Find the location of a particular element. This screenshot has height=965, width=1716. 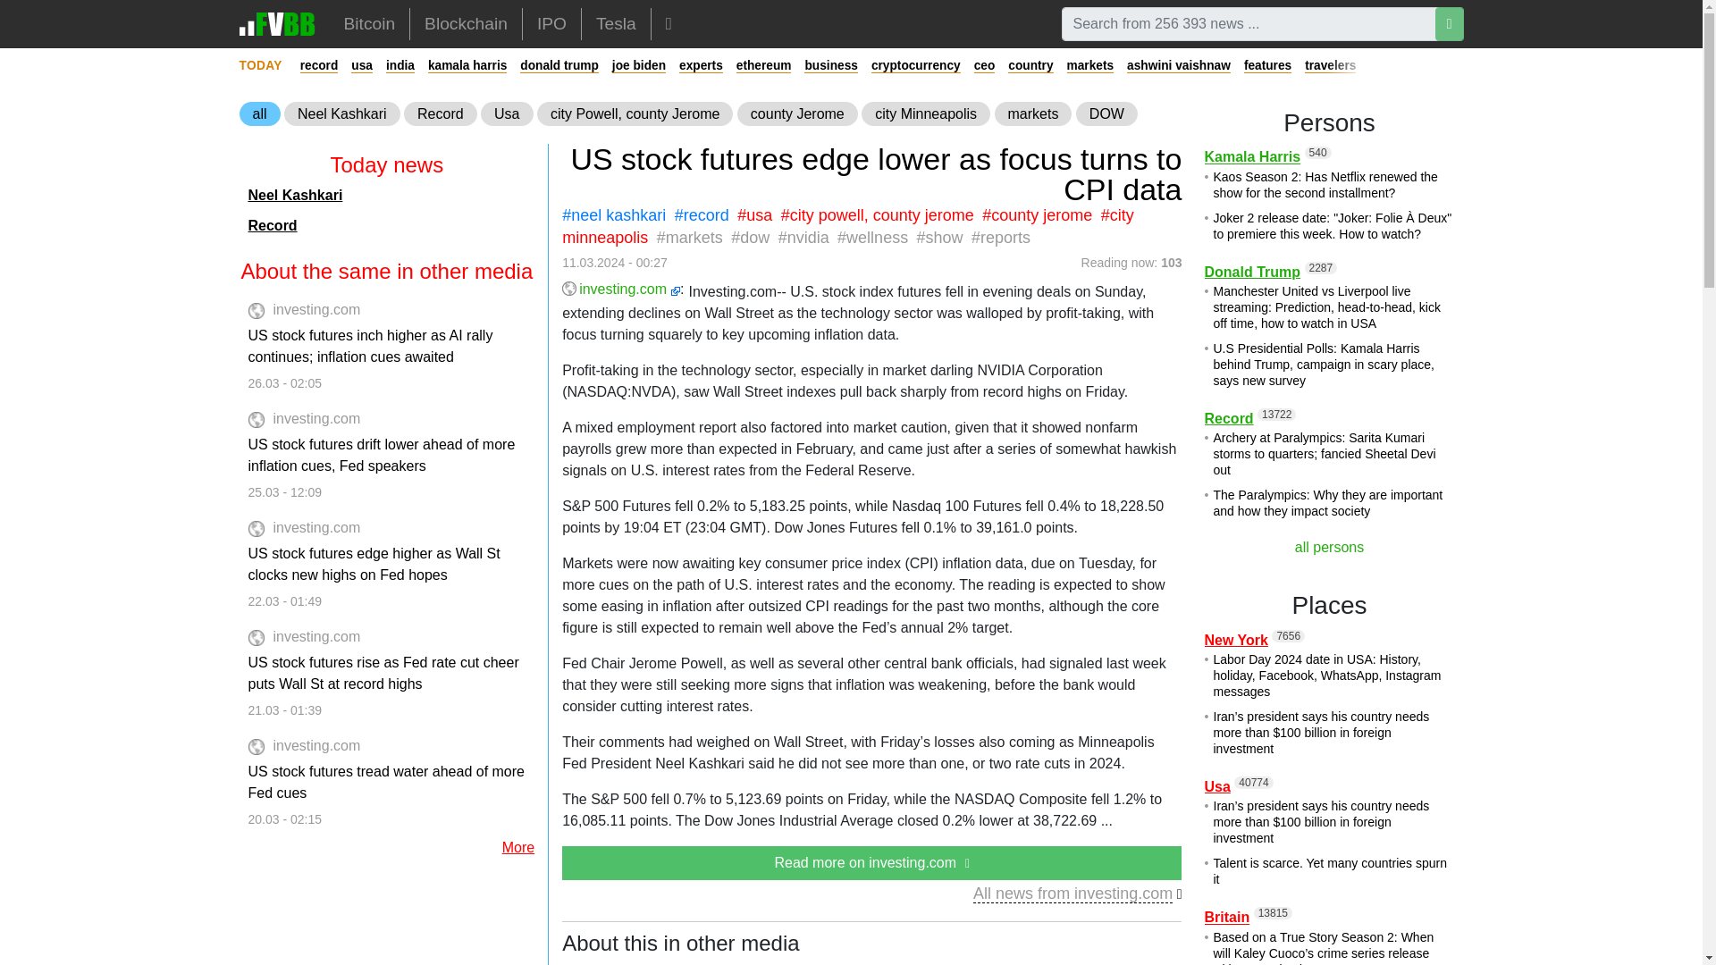

IPO is located at coordinates (552, 23).